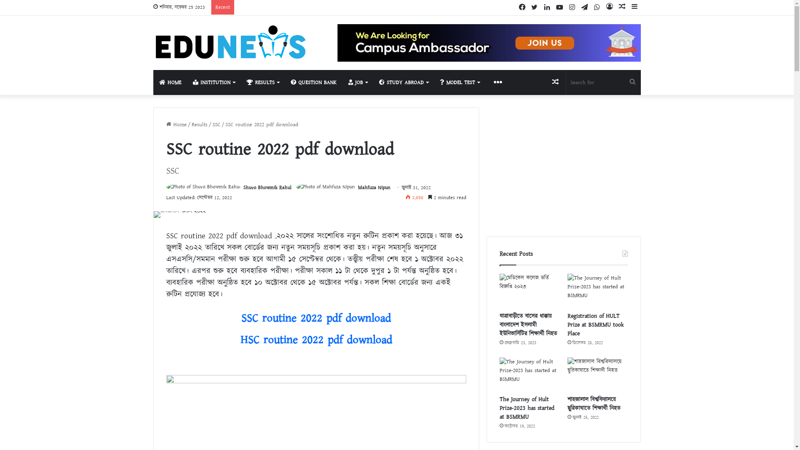 Image resolution: width=800 pixels, height=450 pixels. Describe the element at coordinates (217, 125) in the screenshot. I see `SSC` at that location.